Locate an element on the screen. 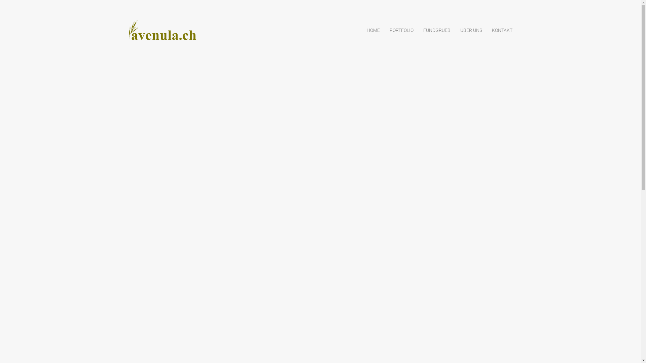 The width and height of the screenshot is (646, 363). HOME is located at coordinates (373, 30).